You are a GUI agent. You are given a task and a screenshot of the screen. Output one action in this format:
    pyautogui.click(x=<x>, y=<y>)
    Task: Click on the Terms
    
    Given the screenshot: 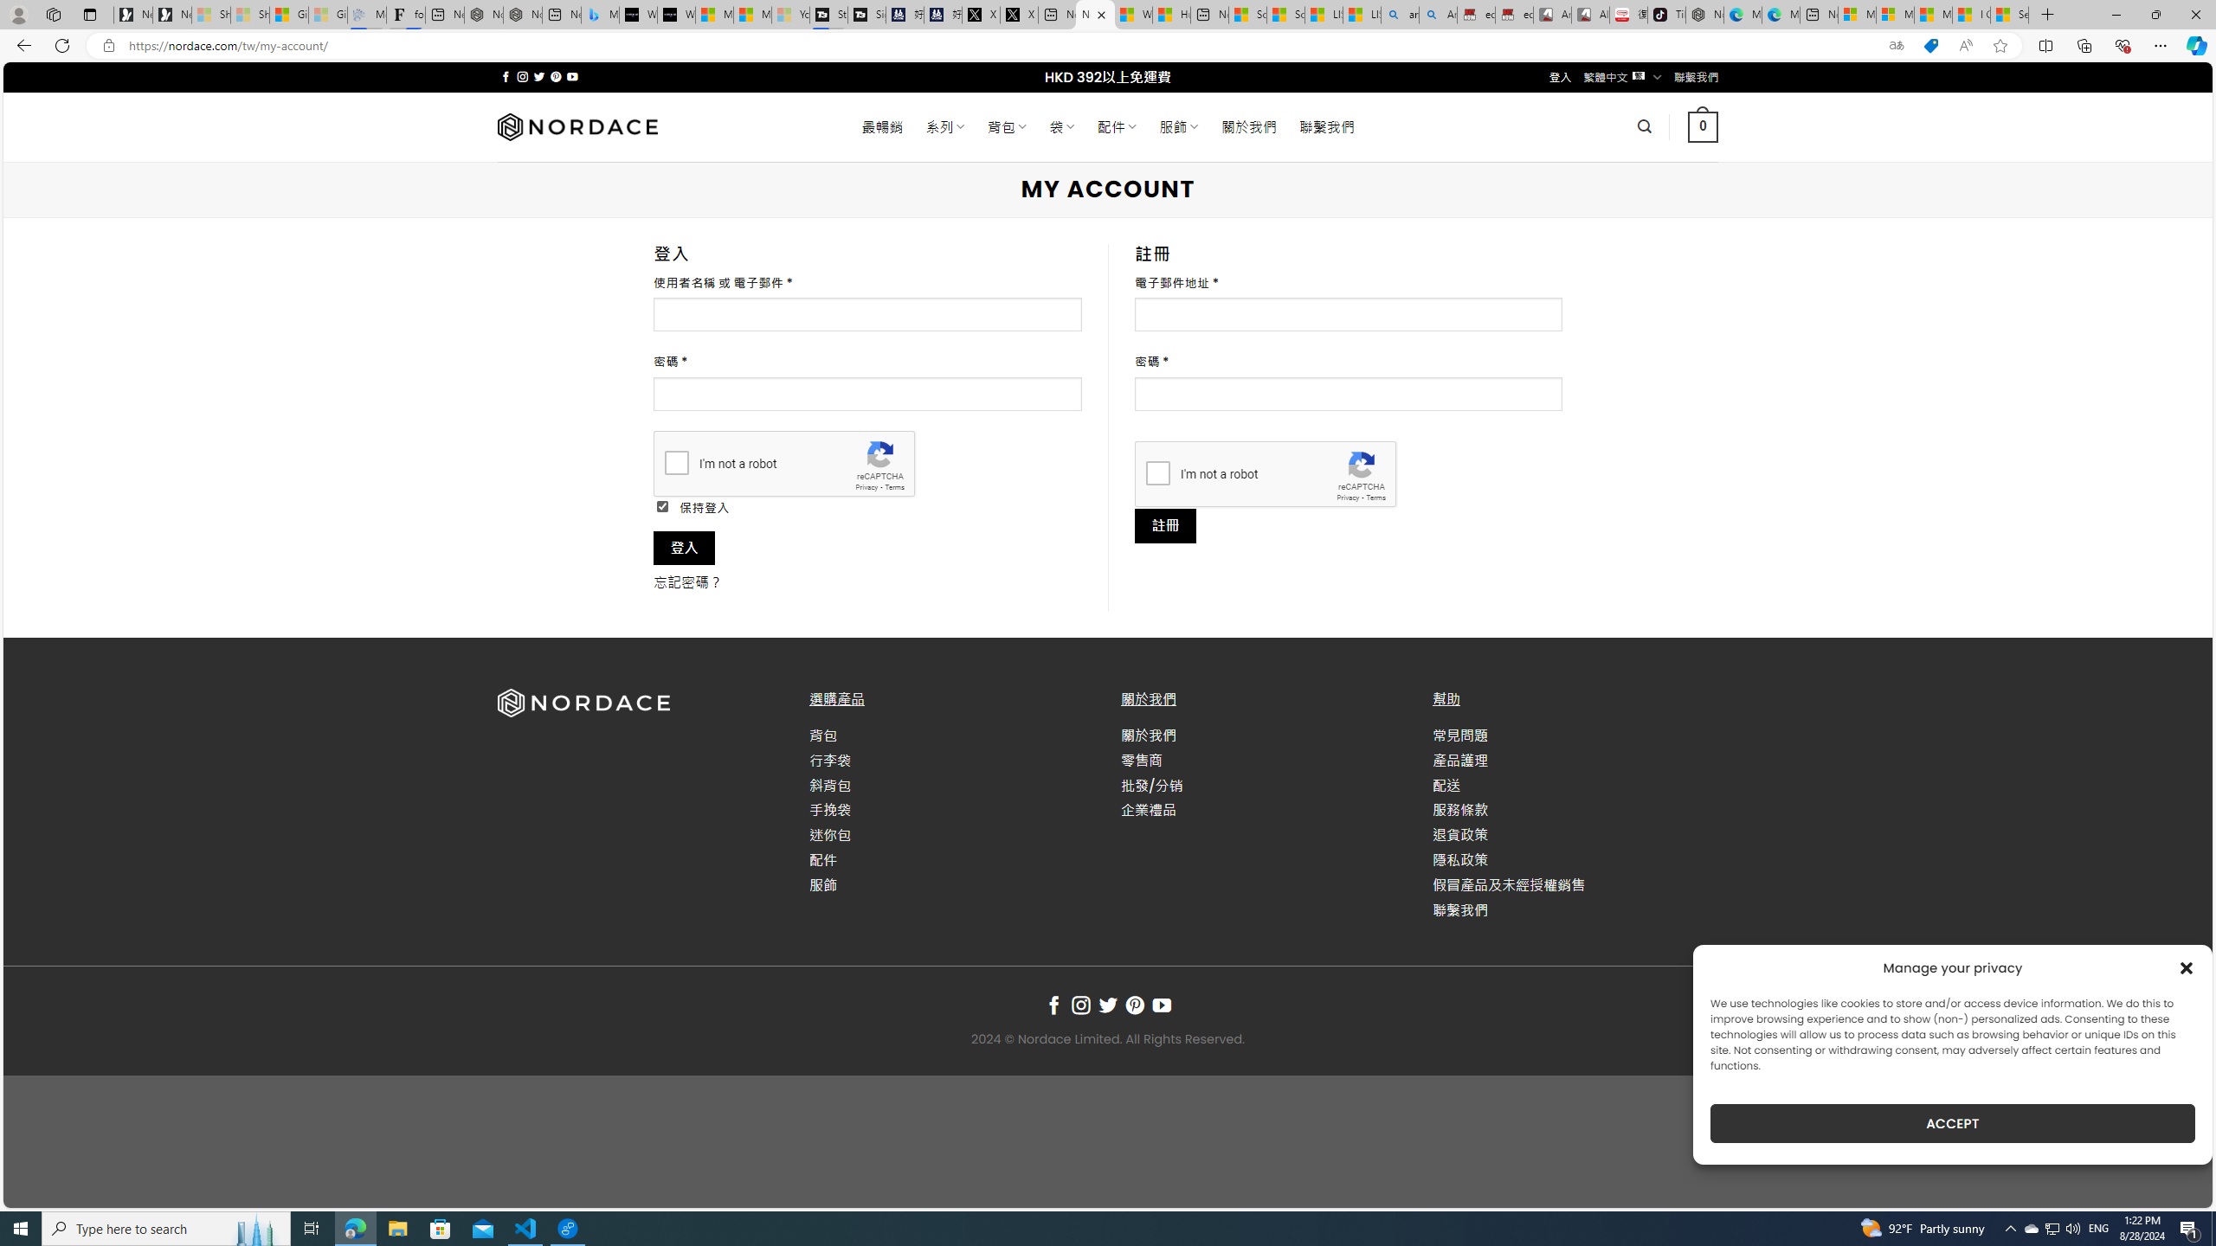 What is the action you would take?
    pyautogui.click(x=1375, y=498)
    